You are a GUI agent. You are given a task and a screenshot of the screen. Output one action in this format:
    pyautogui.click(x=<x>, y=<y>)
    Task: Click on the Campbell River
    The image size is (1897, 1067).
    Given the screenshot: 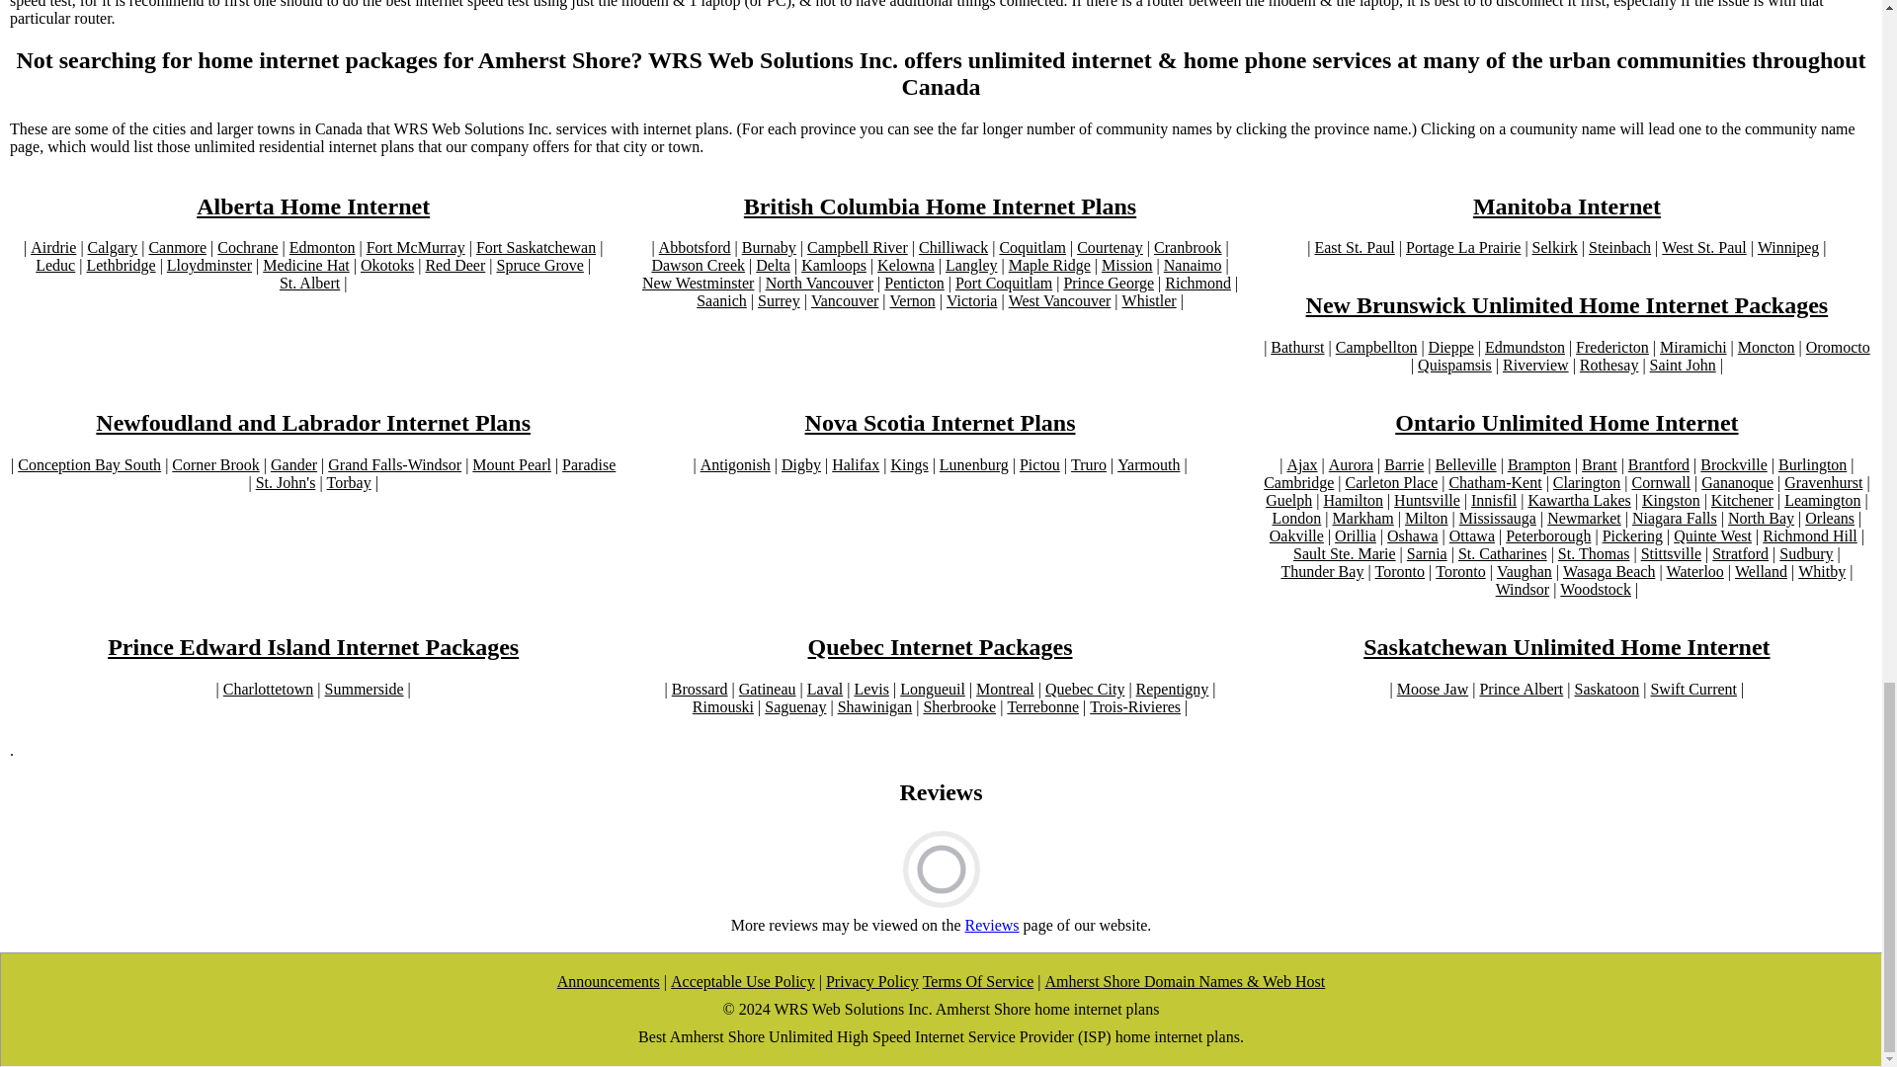 What is the action you would take?
    pyautogui.click(x=858, y=247)
    